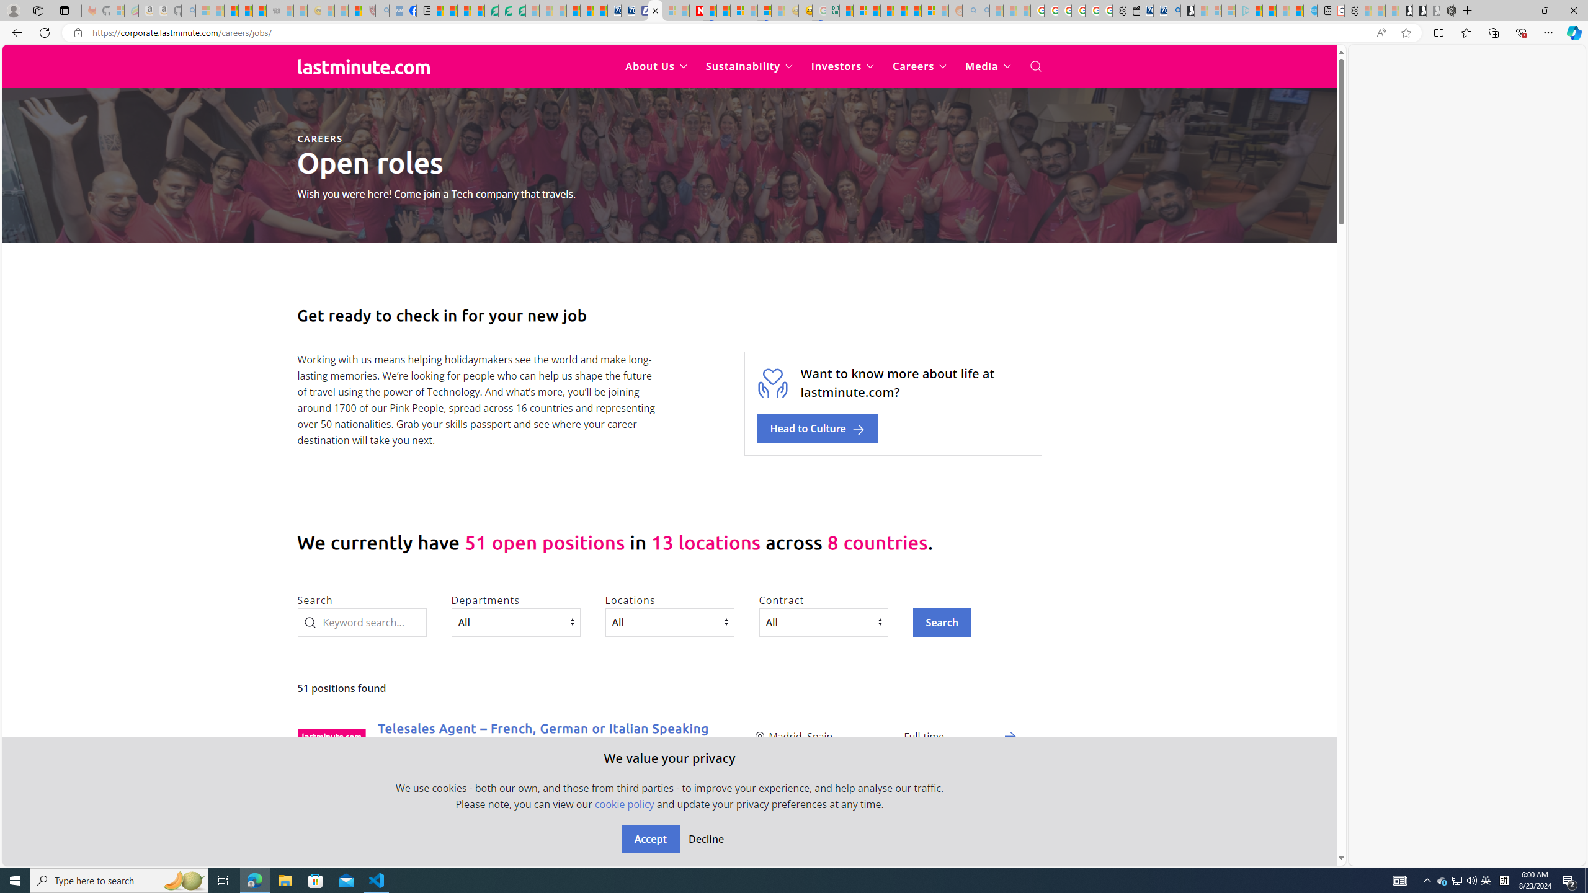 The image size is (1588, 893). Describe the element at coordinates (65, 10) in the screenshot. I see `Tab actions menu` at that location.